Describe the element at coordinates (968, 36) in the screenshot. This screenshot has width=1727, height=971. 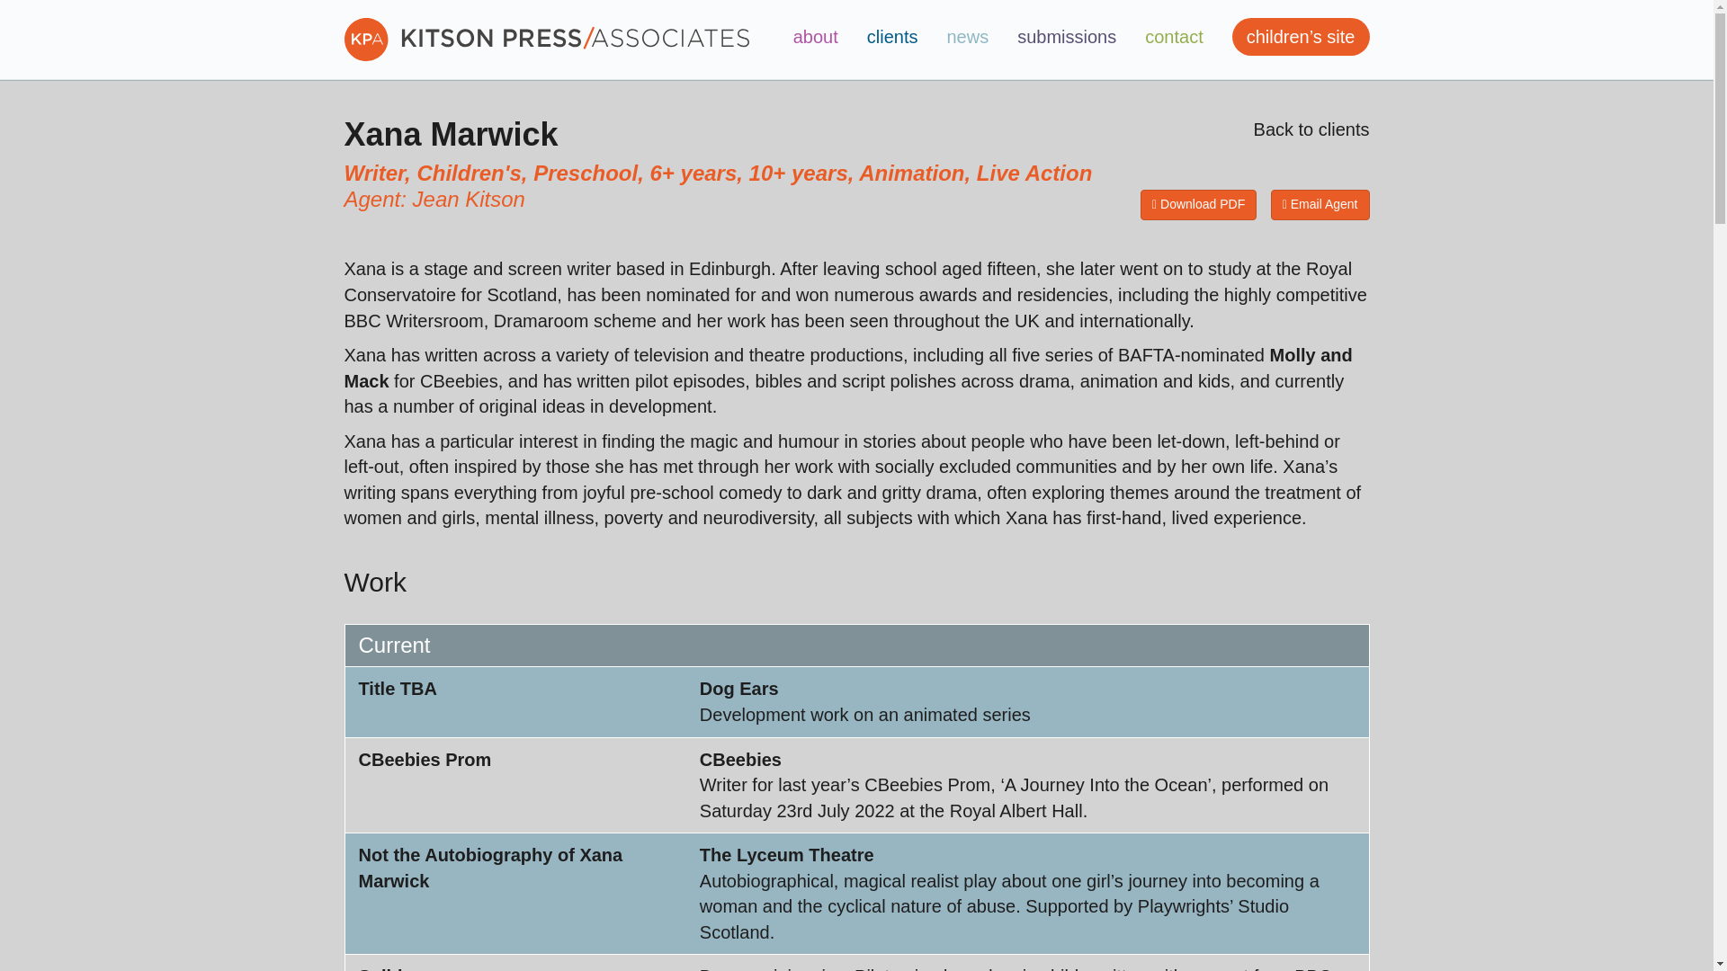
I see `news` at that location.